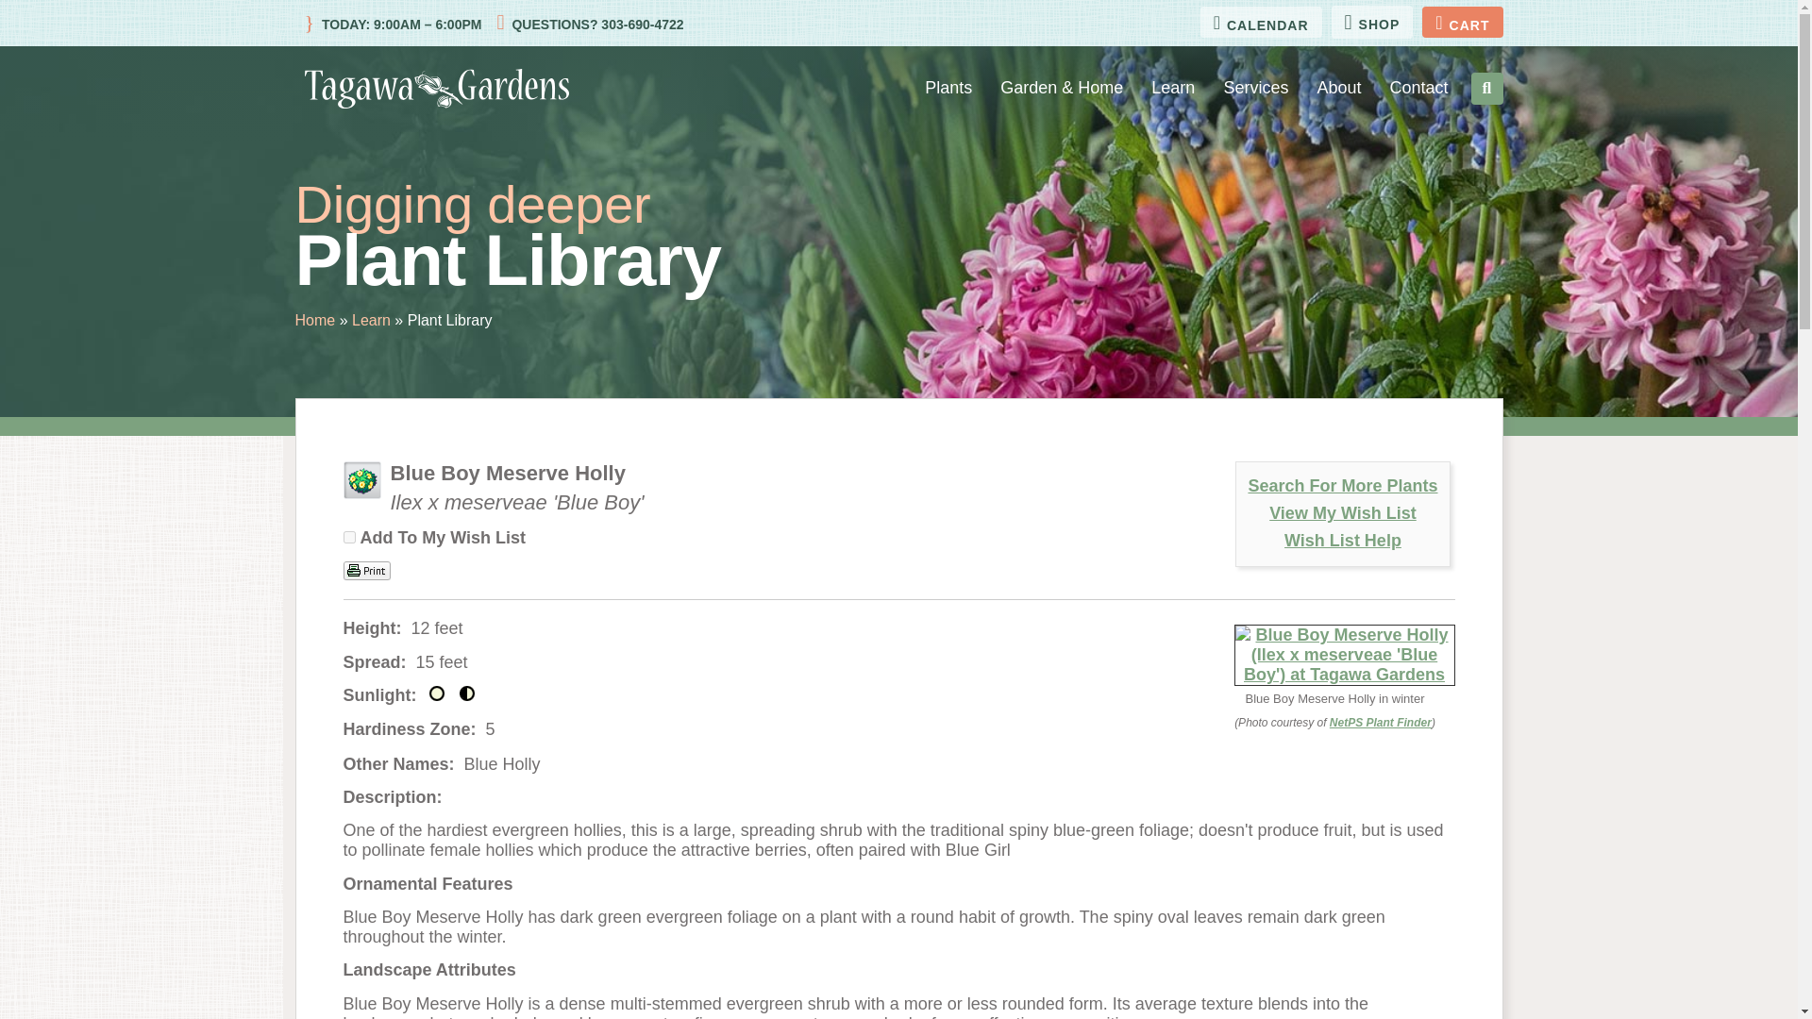 Image resolution: width=1812 pixels, height=1019 pixels. Describe the element at coordinates (1261, 21) in the screenshot. I see `CALENDAR` at that location.